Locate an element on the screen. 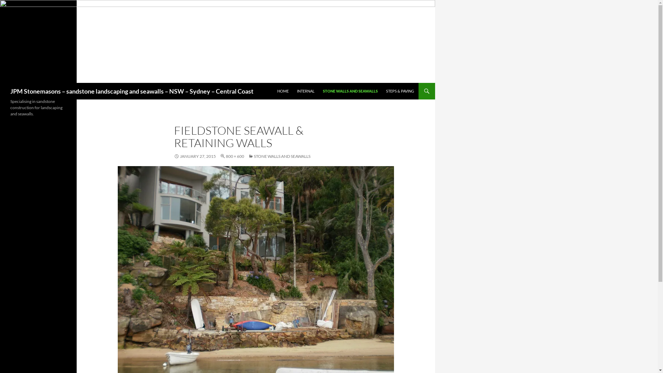 The height and width of the screenshot is (373, 663). STEPS & PAVING is located at coordinates (400, 91).